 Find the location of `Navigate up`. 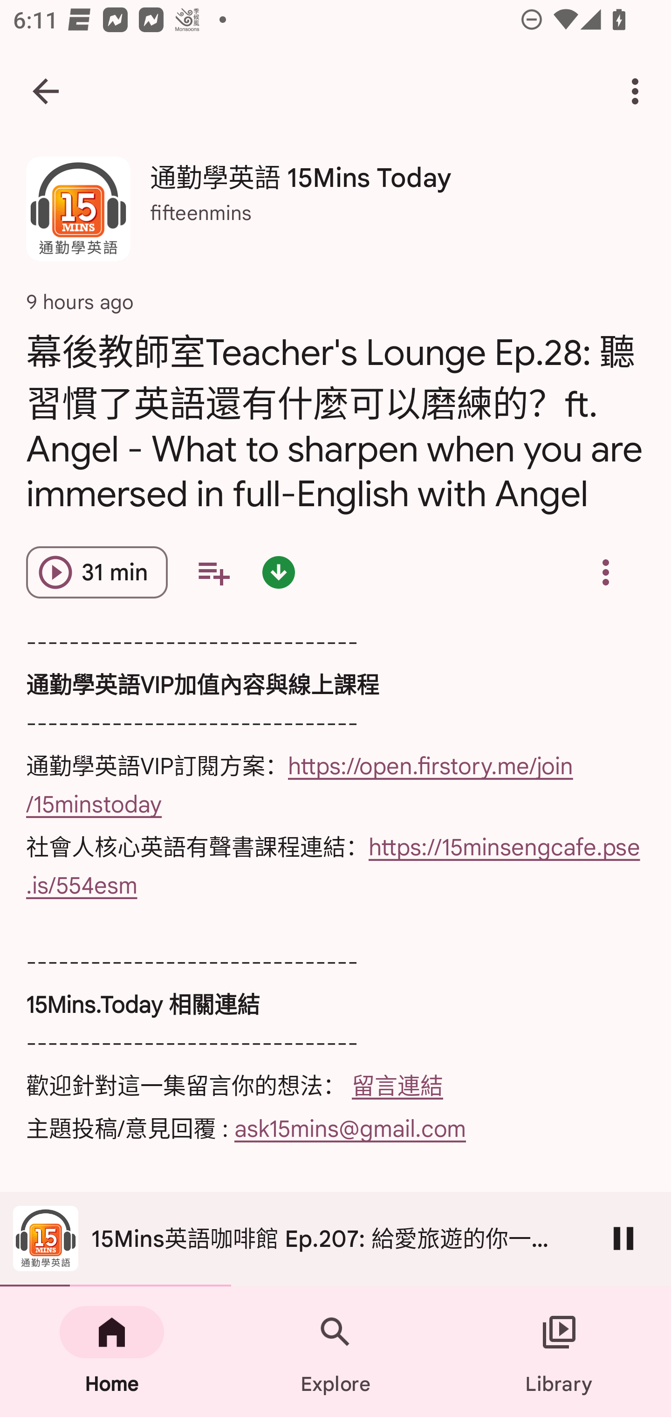

Navigate up is located at coordinates (46, 91).